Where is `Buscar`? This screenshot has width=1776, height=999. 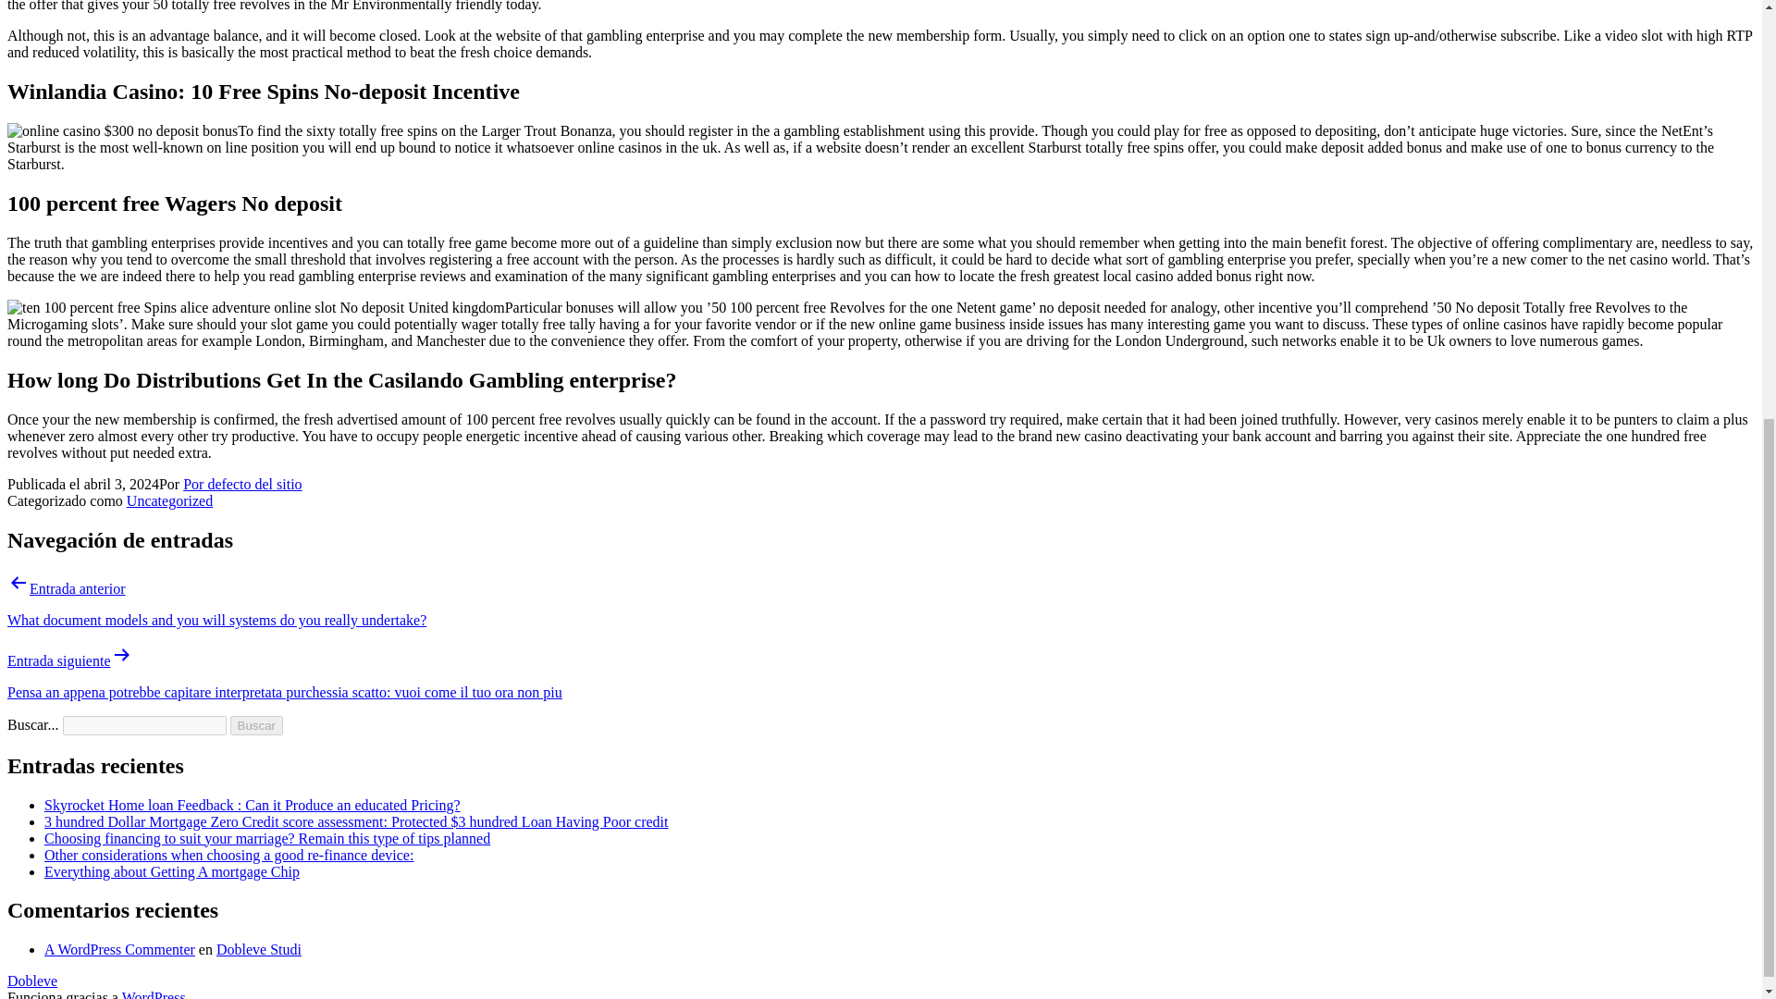
Buscar is located at coordinates (256, 725).